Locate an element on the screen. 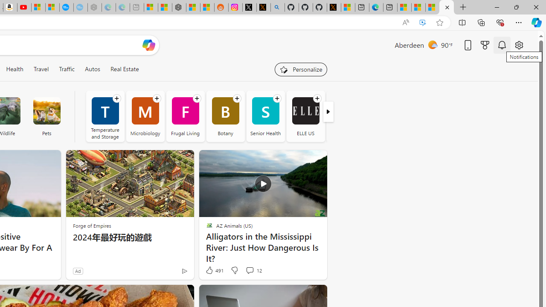 The image size is (546, 307). Senior Health is located at coordinates (265, 116).